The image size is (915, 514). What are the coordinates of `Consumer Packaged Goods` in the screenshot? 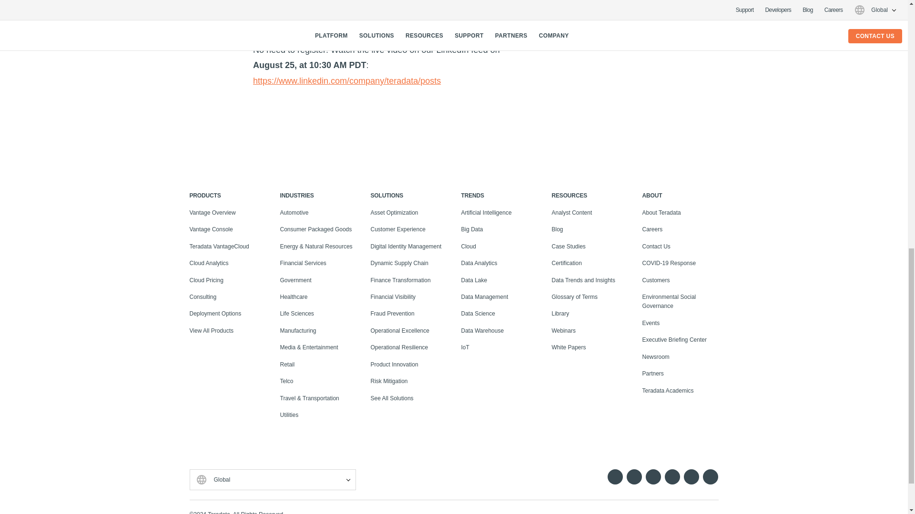 It's located at (316, 229).